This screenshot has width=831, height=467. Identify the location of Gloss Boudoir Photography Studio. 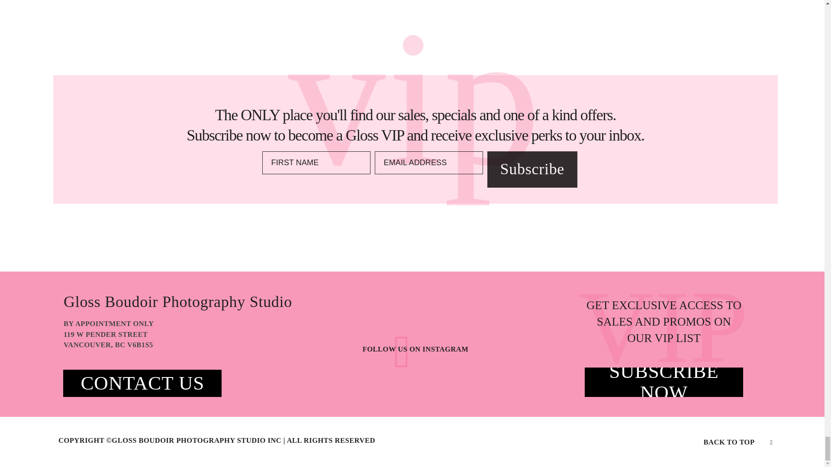
(184, 302).